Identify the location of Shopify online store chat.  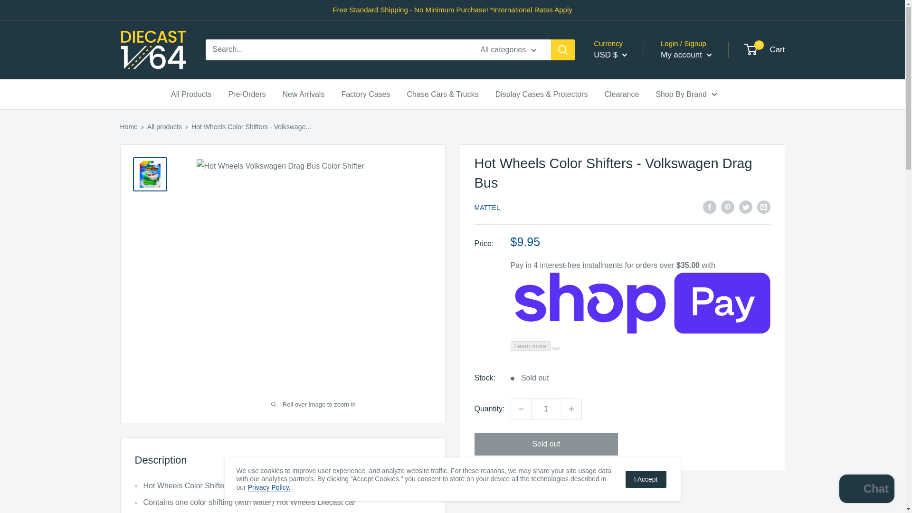
(866, 490).